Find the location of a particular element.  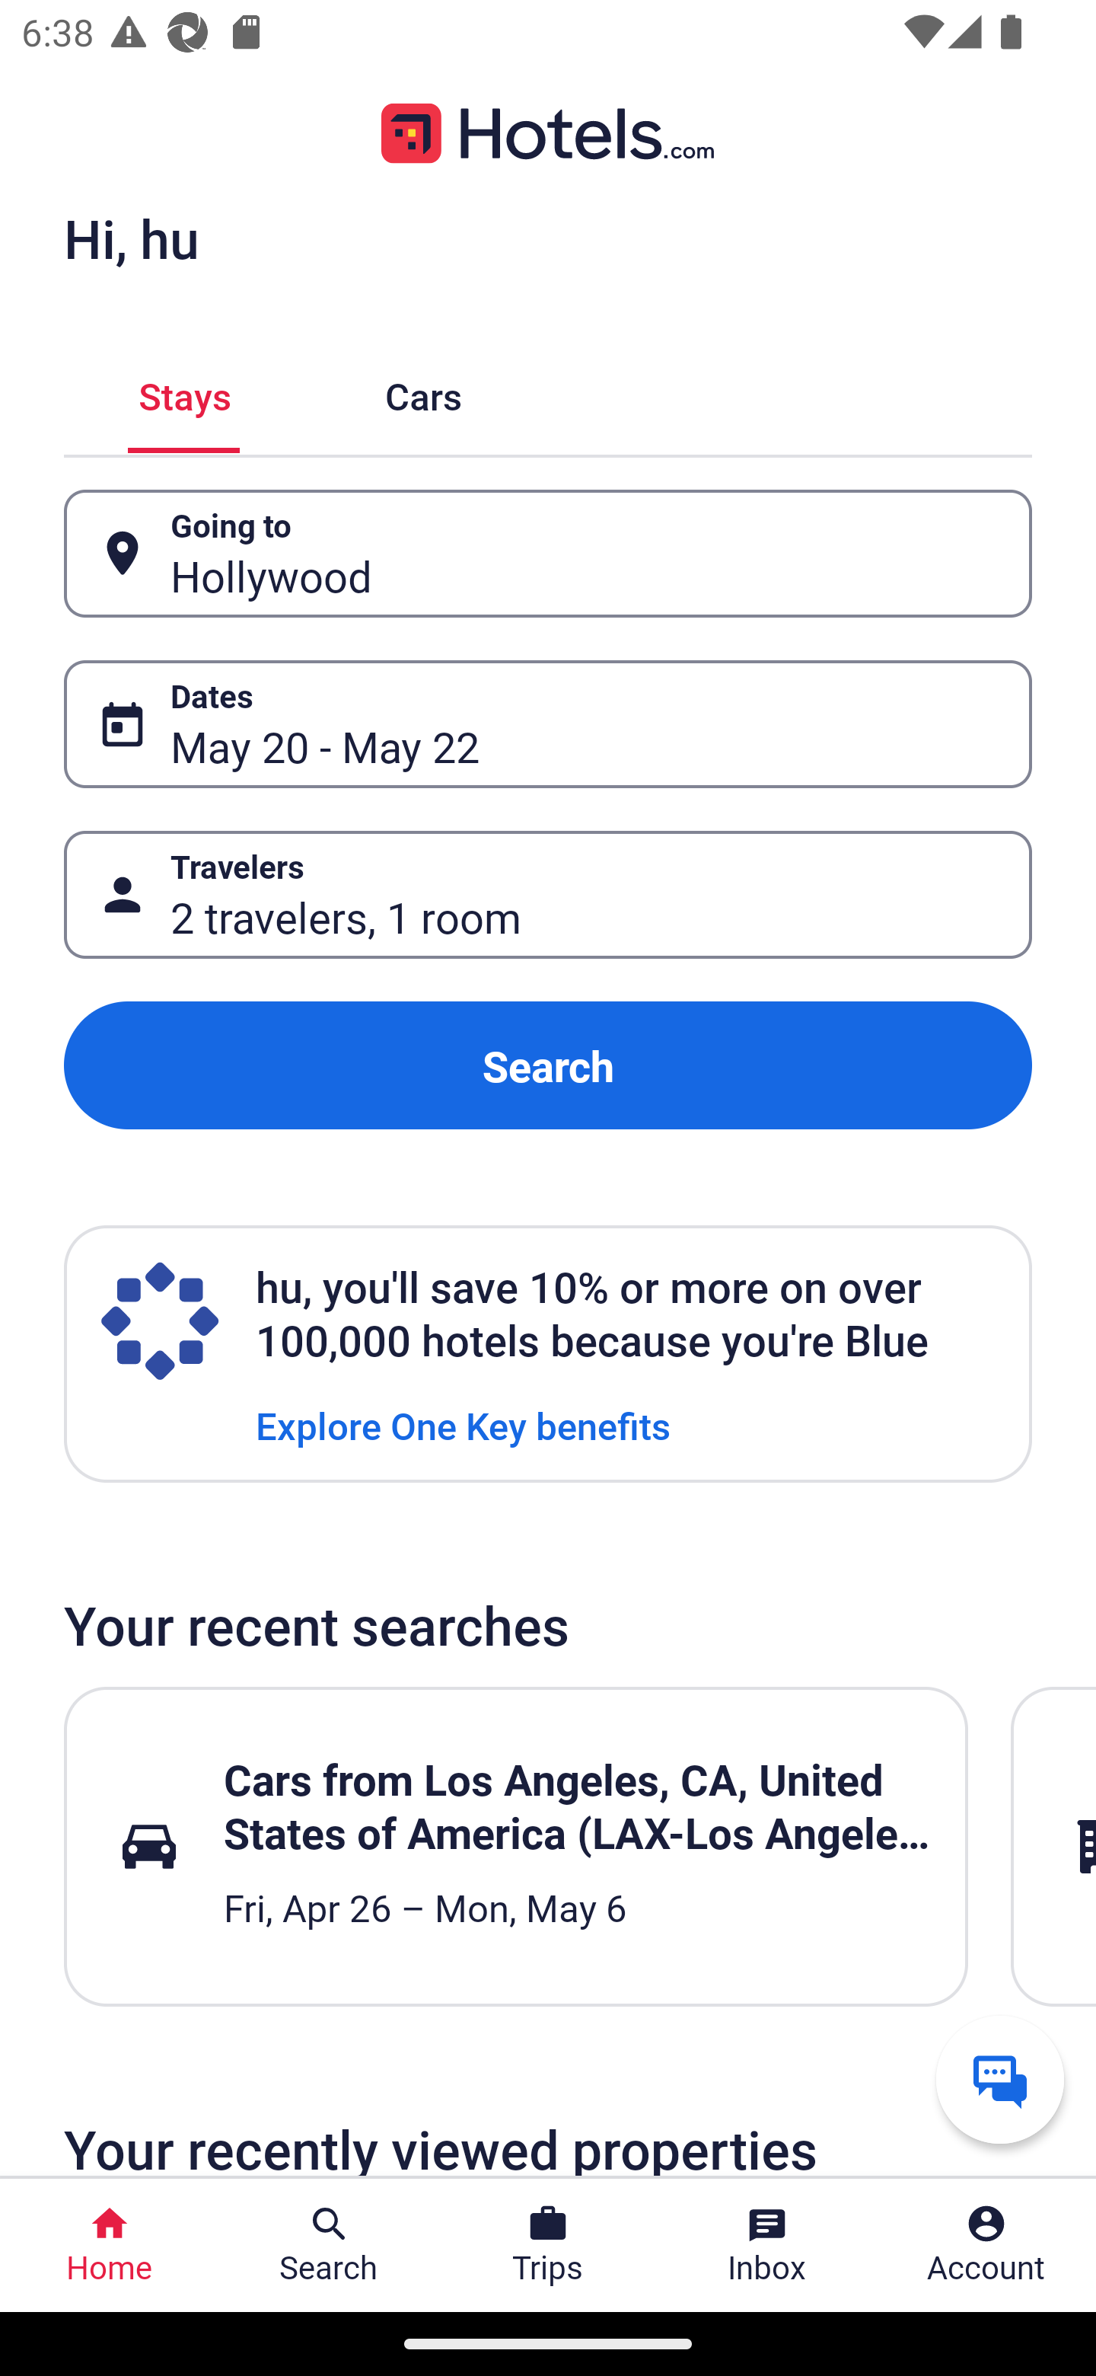

Trips Trips Button is located at coordinates (548, 2245).